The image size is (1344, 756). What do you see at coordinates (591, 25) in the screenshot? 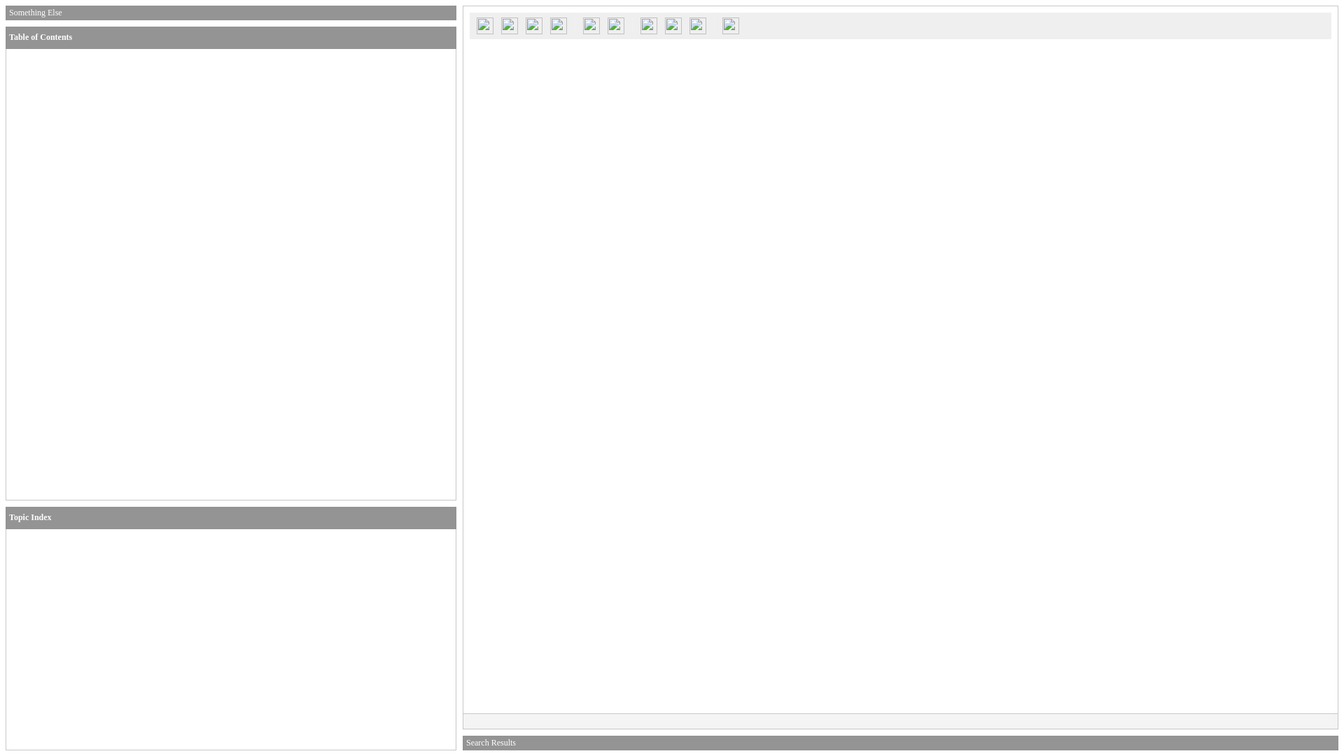
I see `Previous Search Hit` at bounding box center [591, 25].